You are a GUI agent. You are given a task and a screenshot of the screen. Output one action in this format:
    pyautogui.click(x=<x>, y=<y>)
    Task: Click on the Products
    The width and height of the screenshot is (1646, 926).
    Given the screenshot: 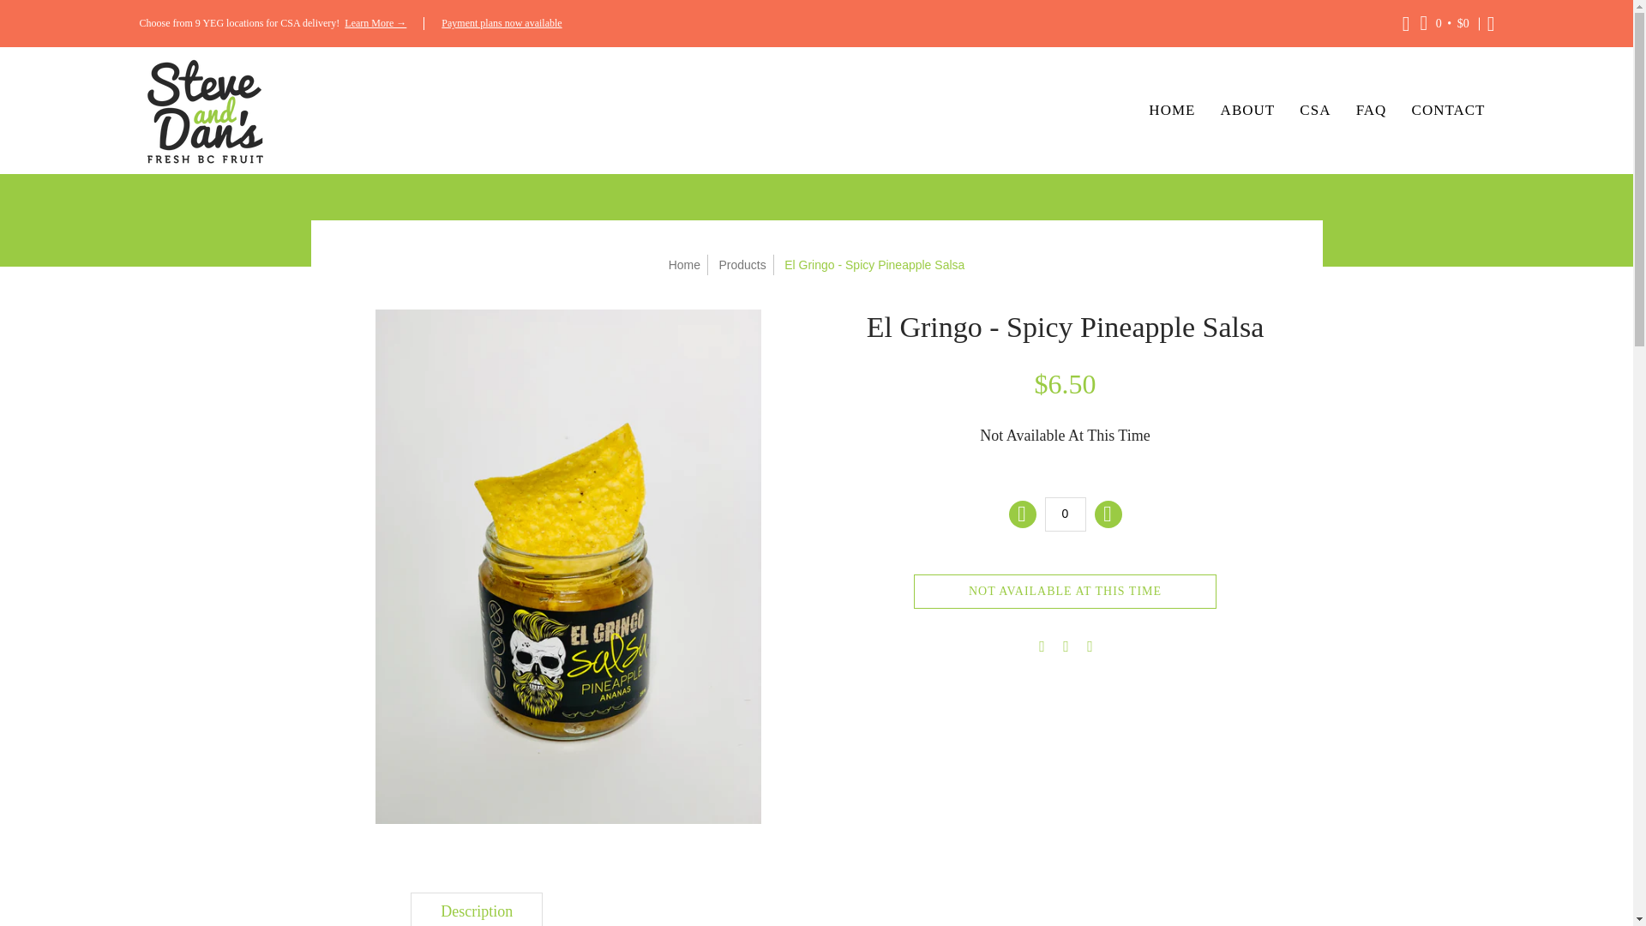 What is the action you would take?
    pyautogui.click(x=741, y=265)
    